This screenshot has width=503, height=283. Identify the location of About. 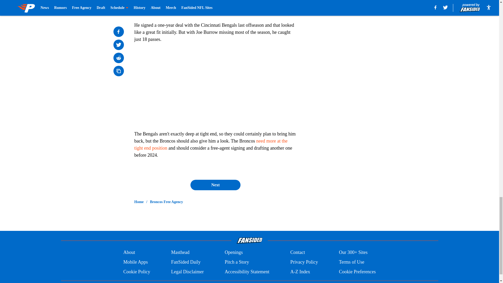
(129, 253).